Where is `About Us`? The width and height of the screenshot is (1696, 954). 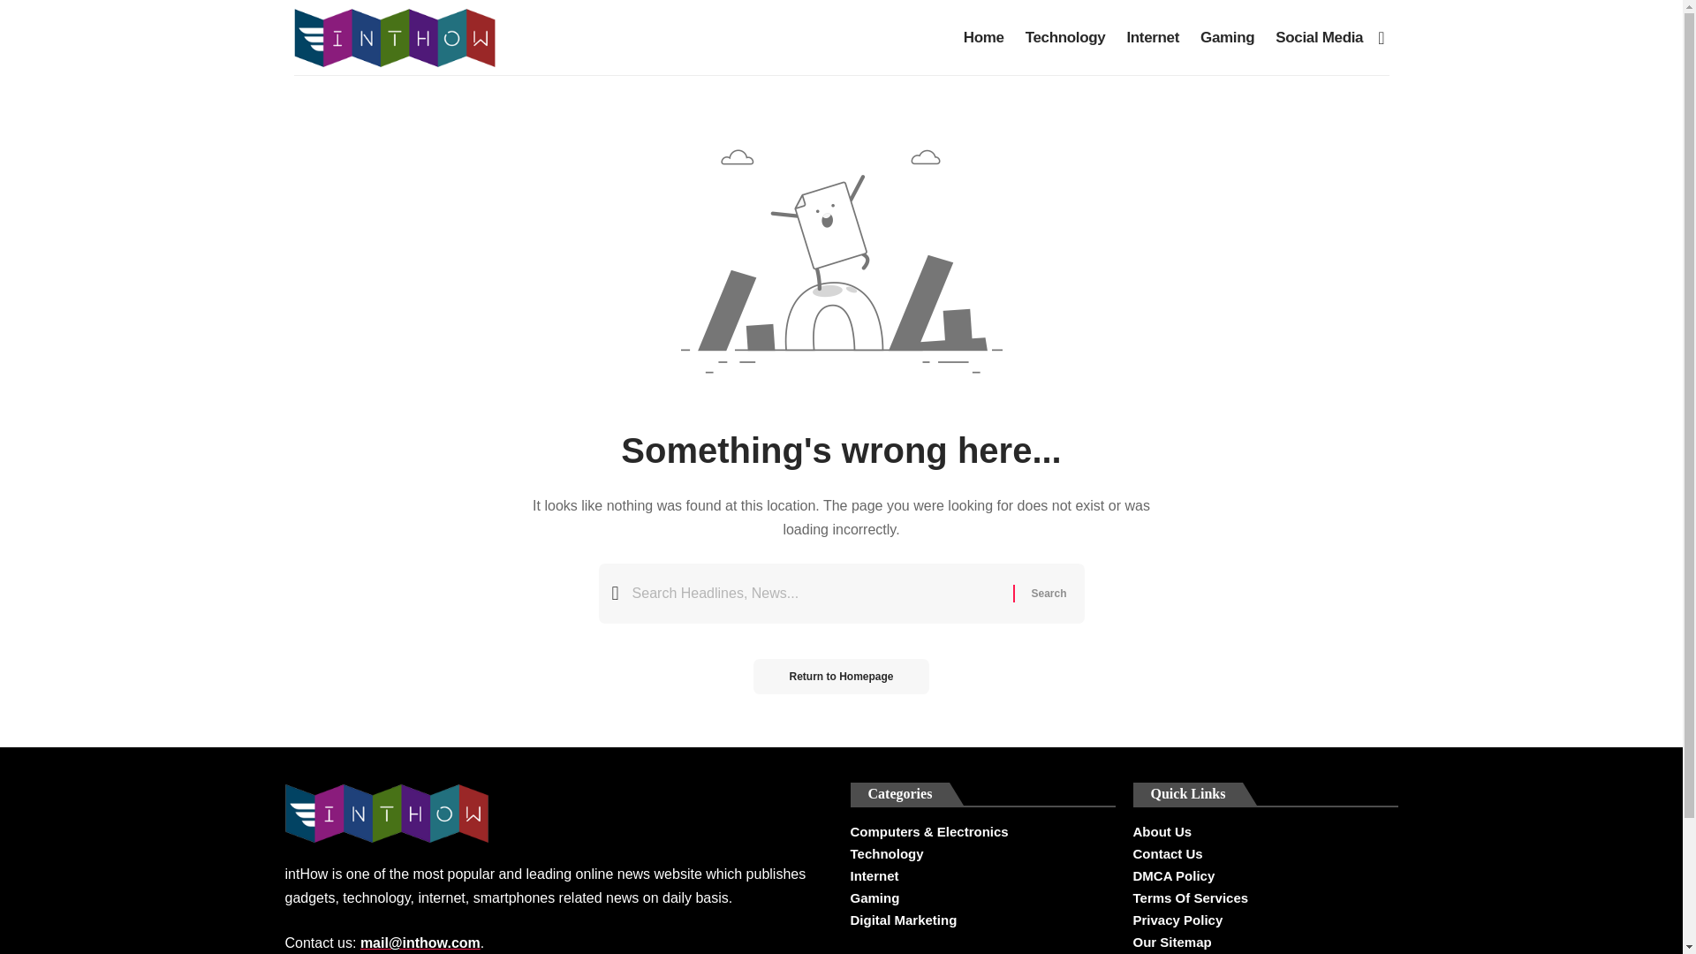
About Us is located at coordinates (1265, 834).